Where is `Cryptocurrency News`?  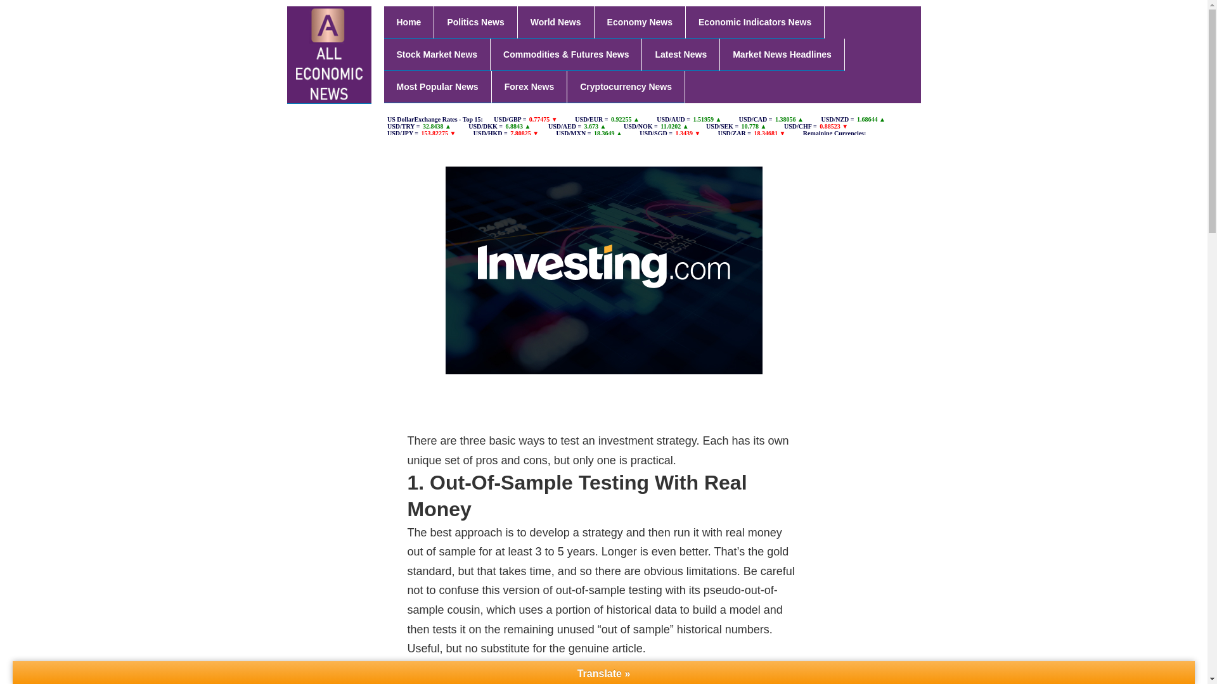 Cryptocurrency News is located at coordinates (626, 87).